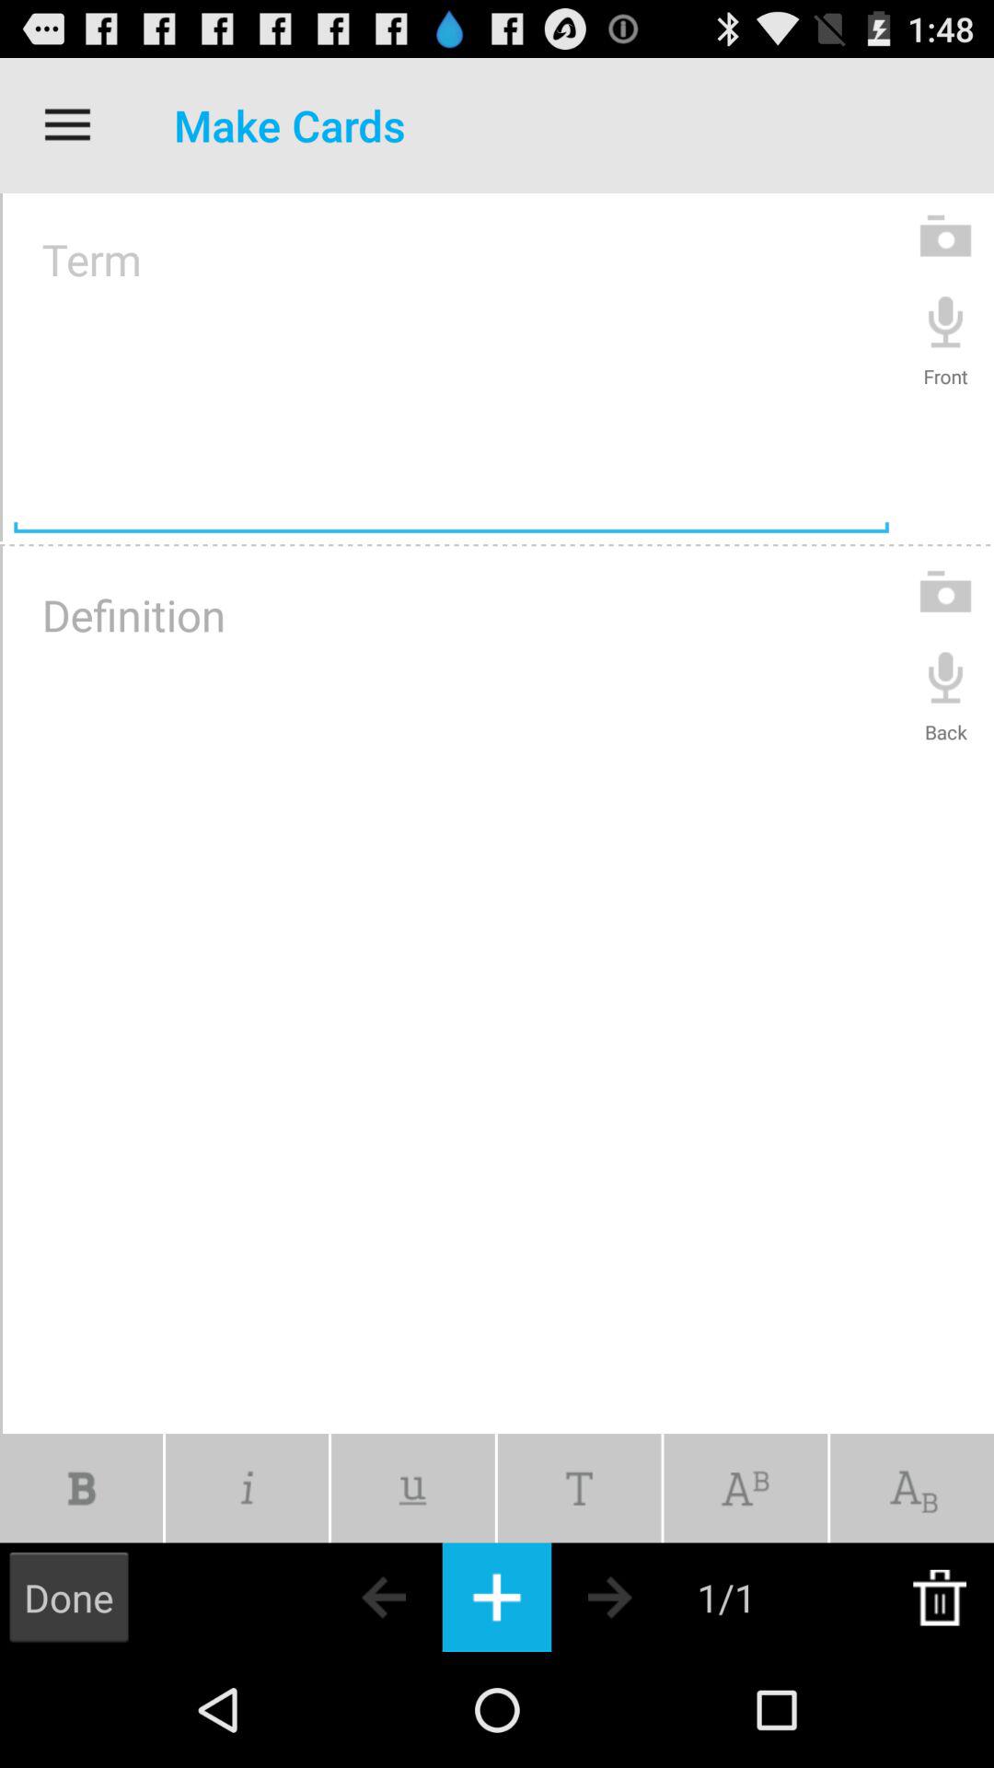 Image resolution: width=994 pixels, height=1768 pixels. What do you see at coordinates (946, 320) in the screenshot?
I see `recording speaker` at bounding box center [946, 320].